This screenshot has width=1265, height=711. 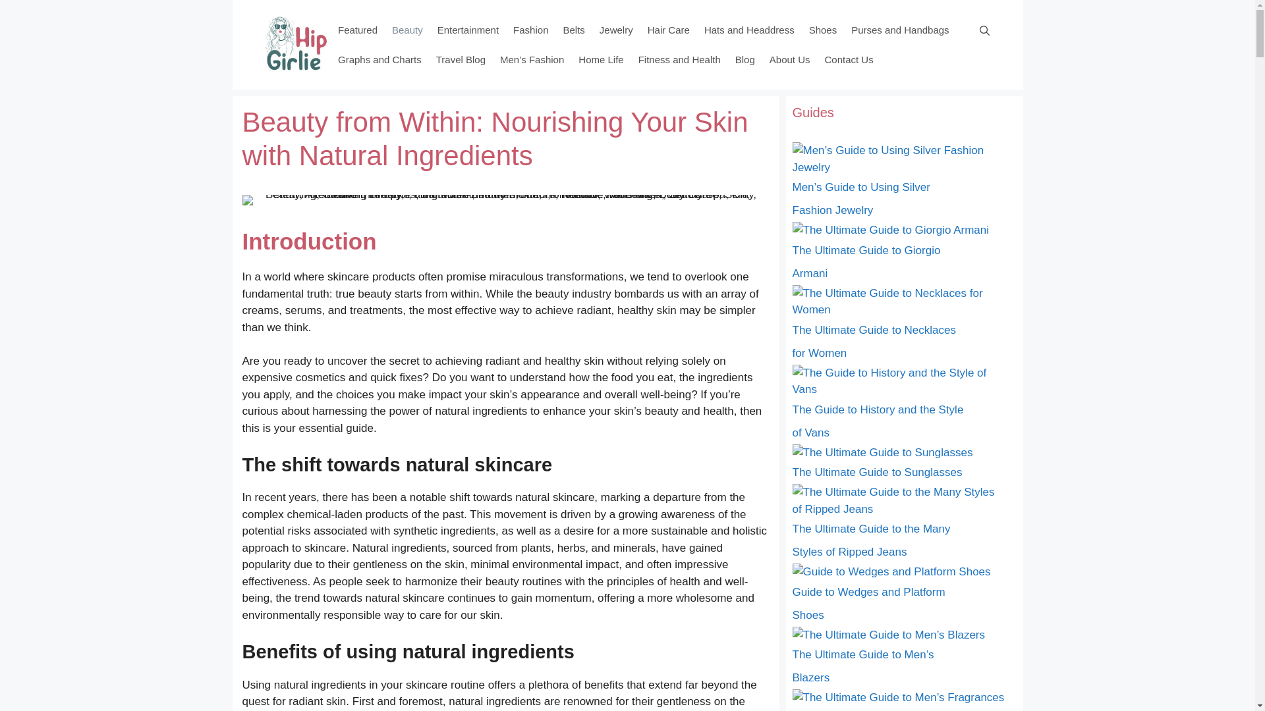 I want to click on The Ultimate Guide to the Many Styles of Ripped Jeans, so click(x=899, y=500).